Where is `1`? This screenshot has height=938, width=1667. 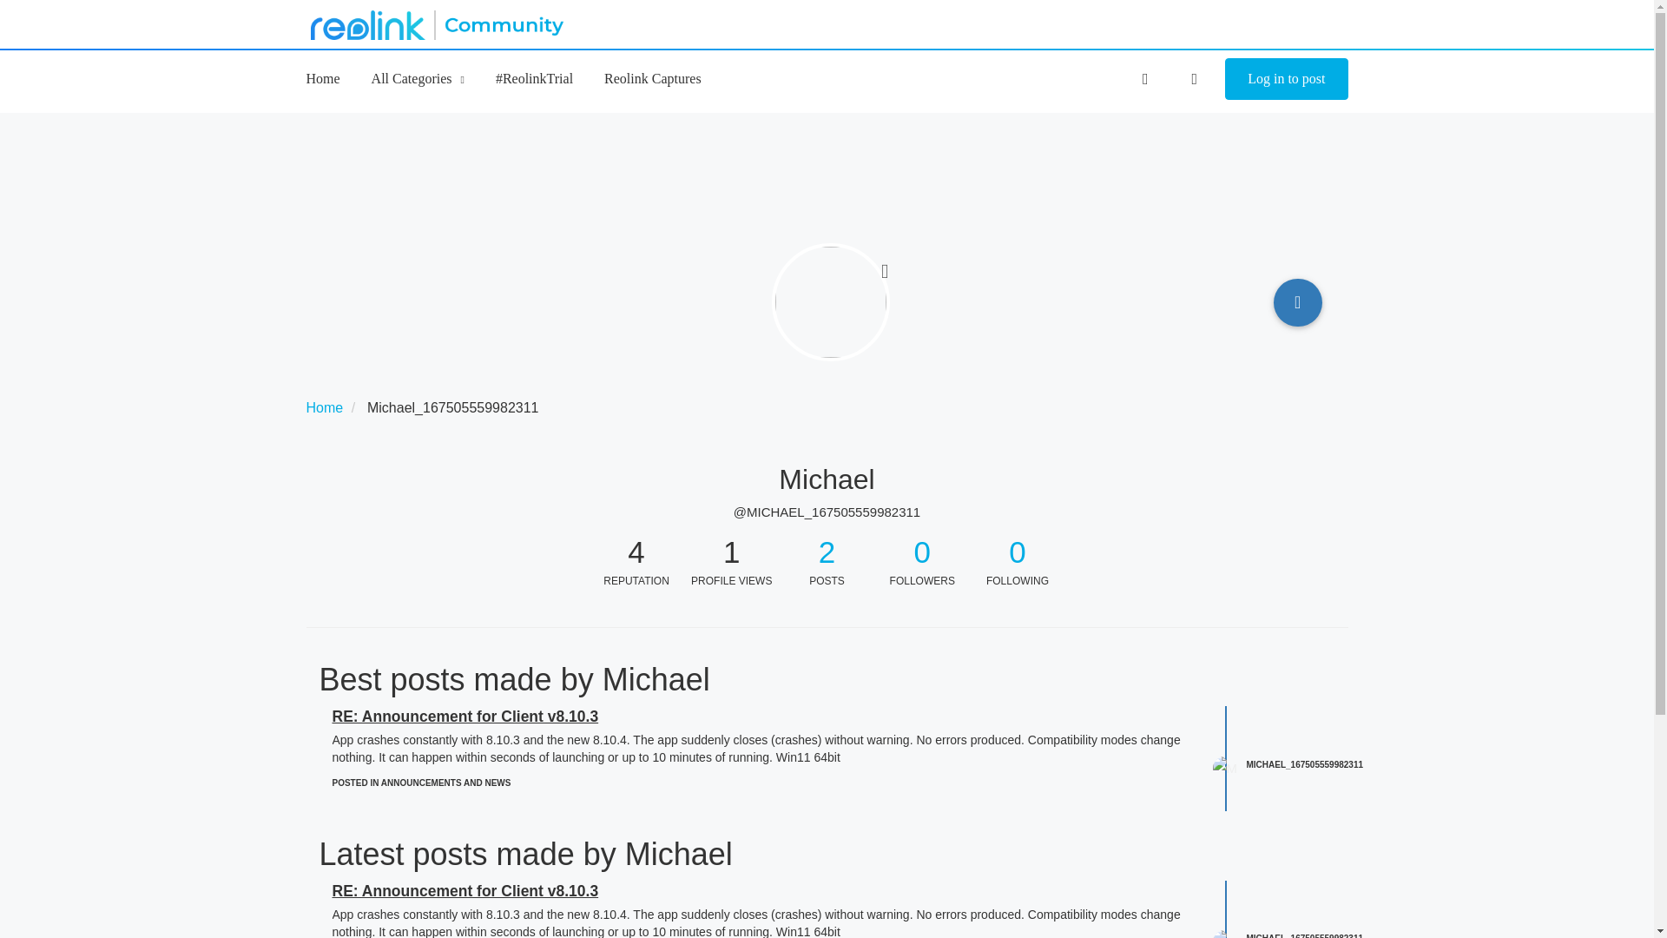 1 is located at coordinates (731, 552).